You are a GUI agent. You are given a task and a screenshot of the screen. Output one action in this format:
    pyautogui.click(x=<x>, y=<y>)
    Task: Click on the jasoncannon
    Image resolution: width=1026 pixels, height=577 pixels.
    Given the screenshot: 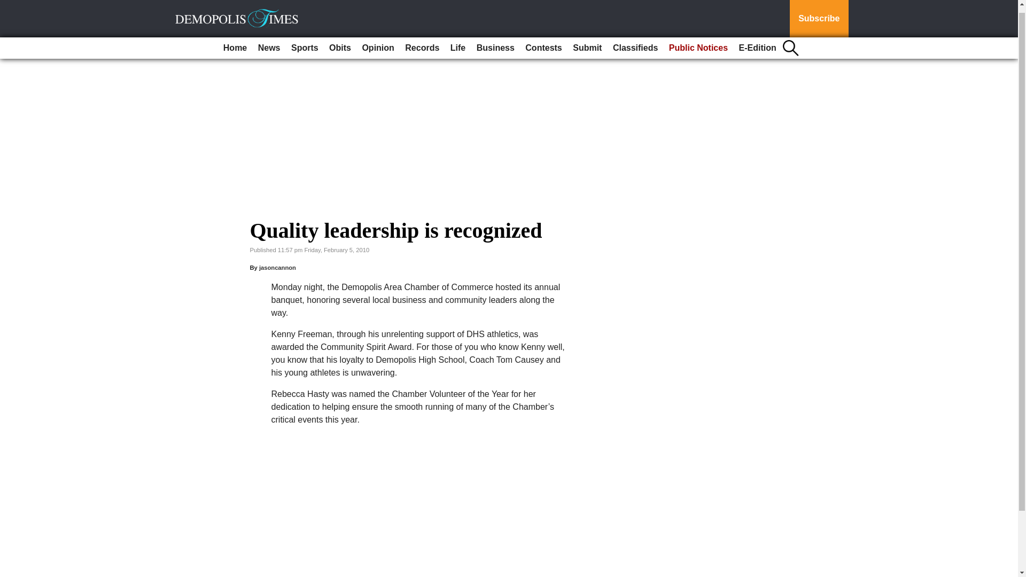 What is the action you would take?
    pyautogui.click(x=278, y=267)
    